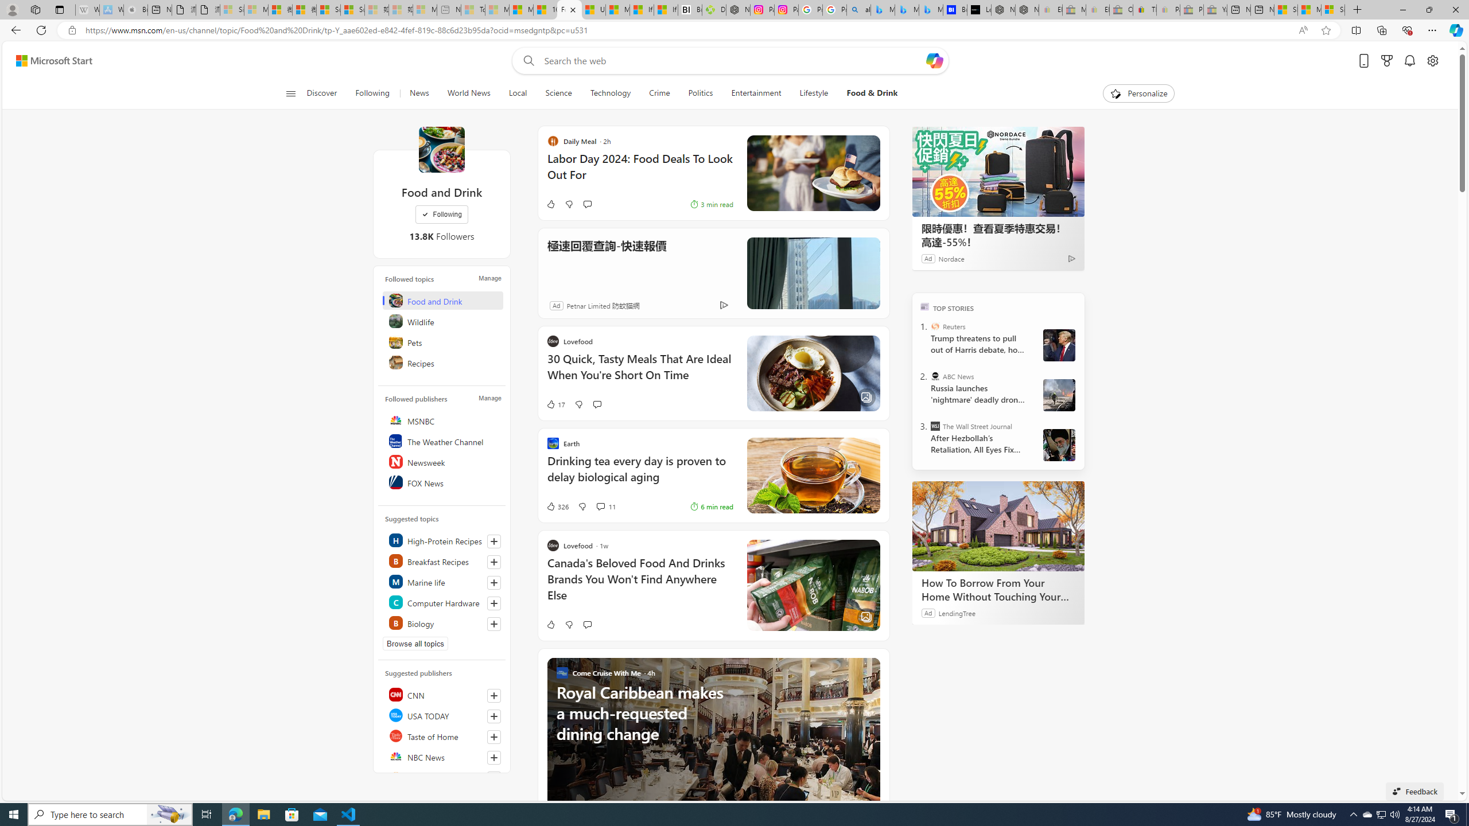 This screenshot has width=1469, height=826. I want to click on FOX News, so click(444, 482).